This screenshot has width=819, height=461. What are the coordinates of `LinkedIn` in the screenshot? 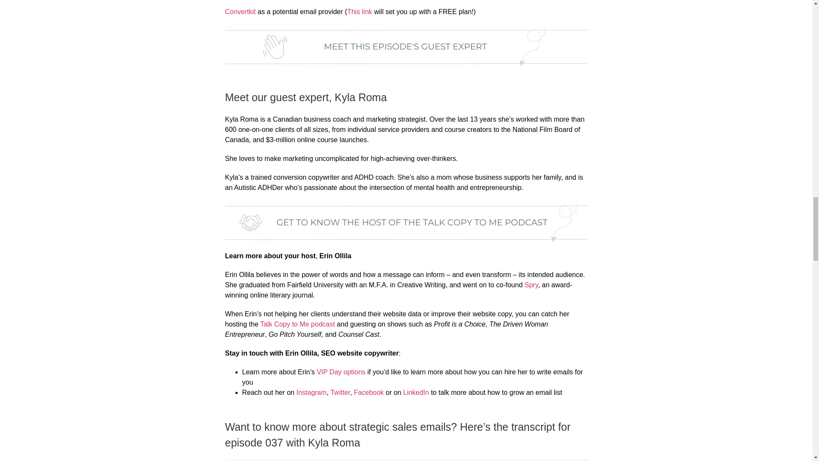 It's located at (416, 392).